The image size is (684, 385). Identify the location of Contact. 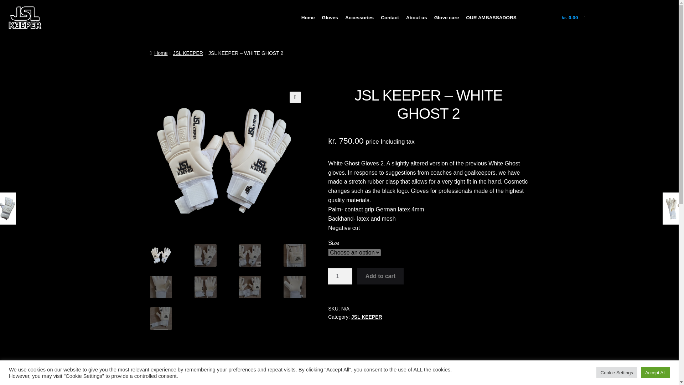
(390, 17).